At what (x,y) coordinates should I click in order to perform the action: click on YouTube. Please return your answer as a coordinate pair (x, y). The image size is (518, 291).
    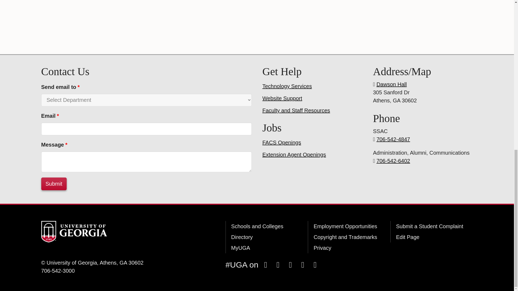
    Looking at the image, I should click on (302, 265).